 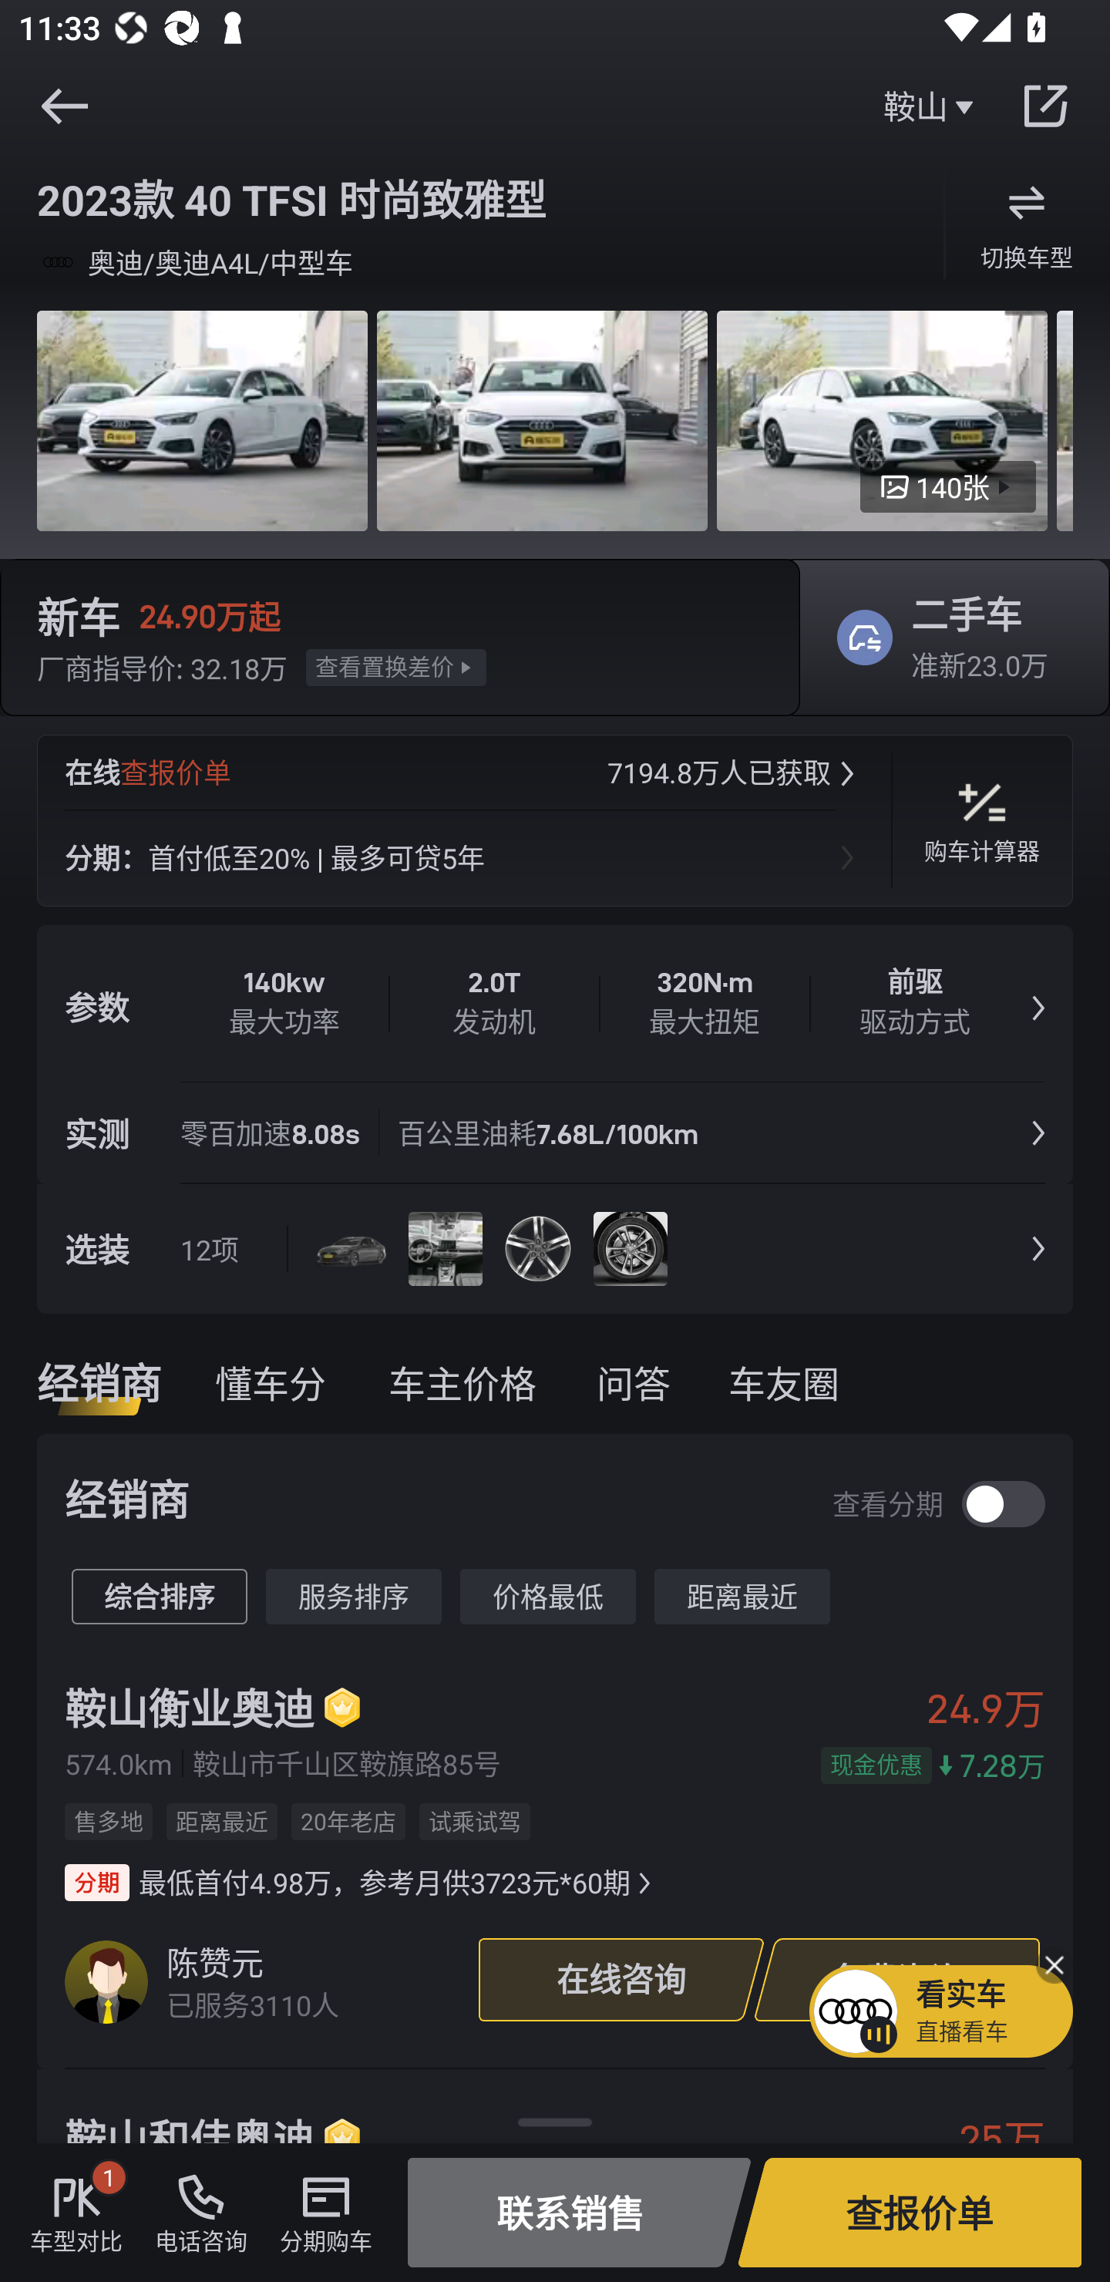 What do you see at coordinates (555, 1133) in the screenshot?
I see `实测 零百加速8.08s 百公里油耗7.68L/100km` at bounding box center [555, 1133].